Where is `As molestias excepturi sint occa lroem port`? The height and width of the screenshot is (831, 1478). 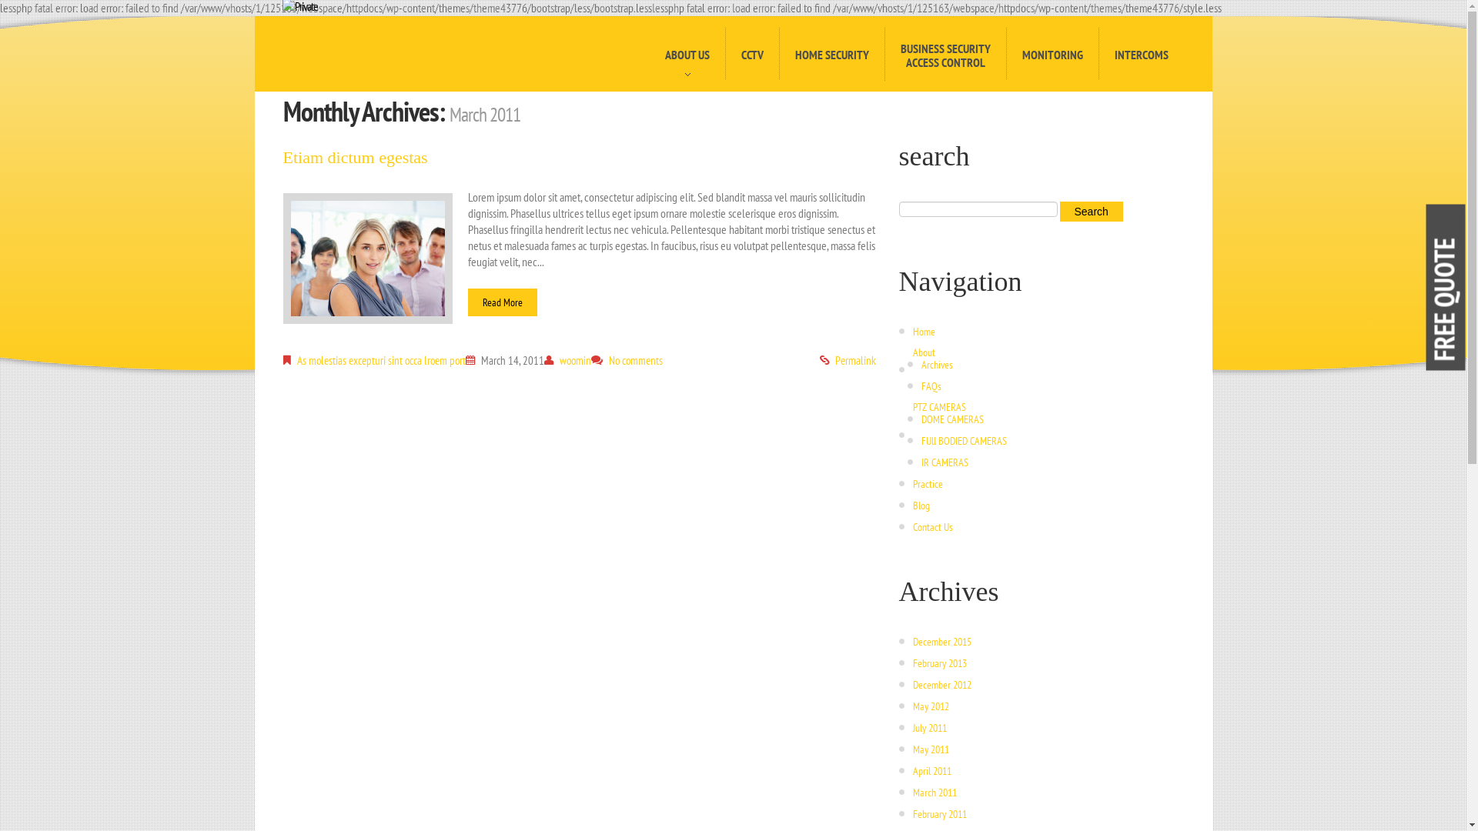
As molestias excepturi sint occa lroem port is located at coordinates (382, 360).